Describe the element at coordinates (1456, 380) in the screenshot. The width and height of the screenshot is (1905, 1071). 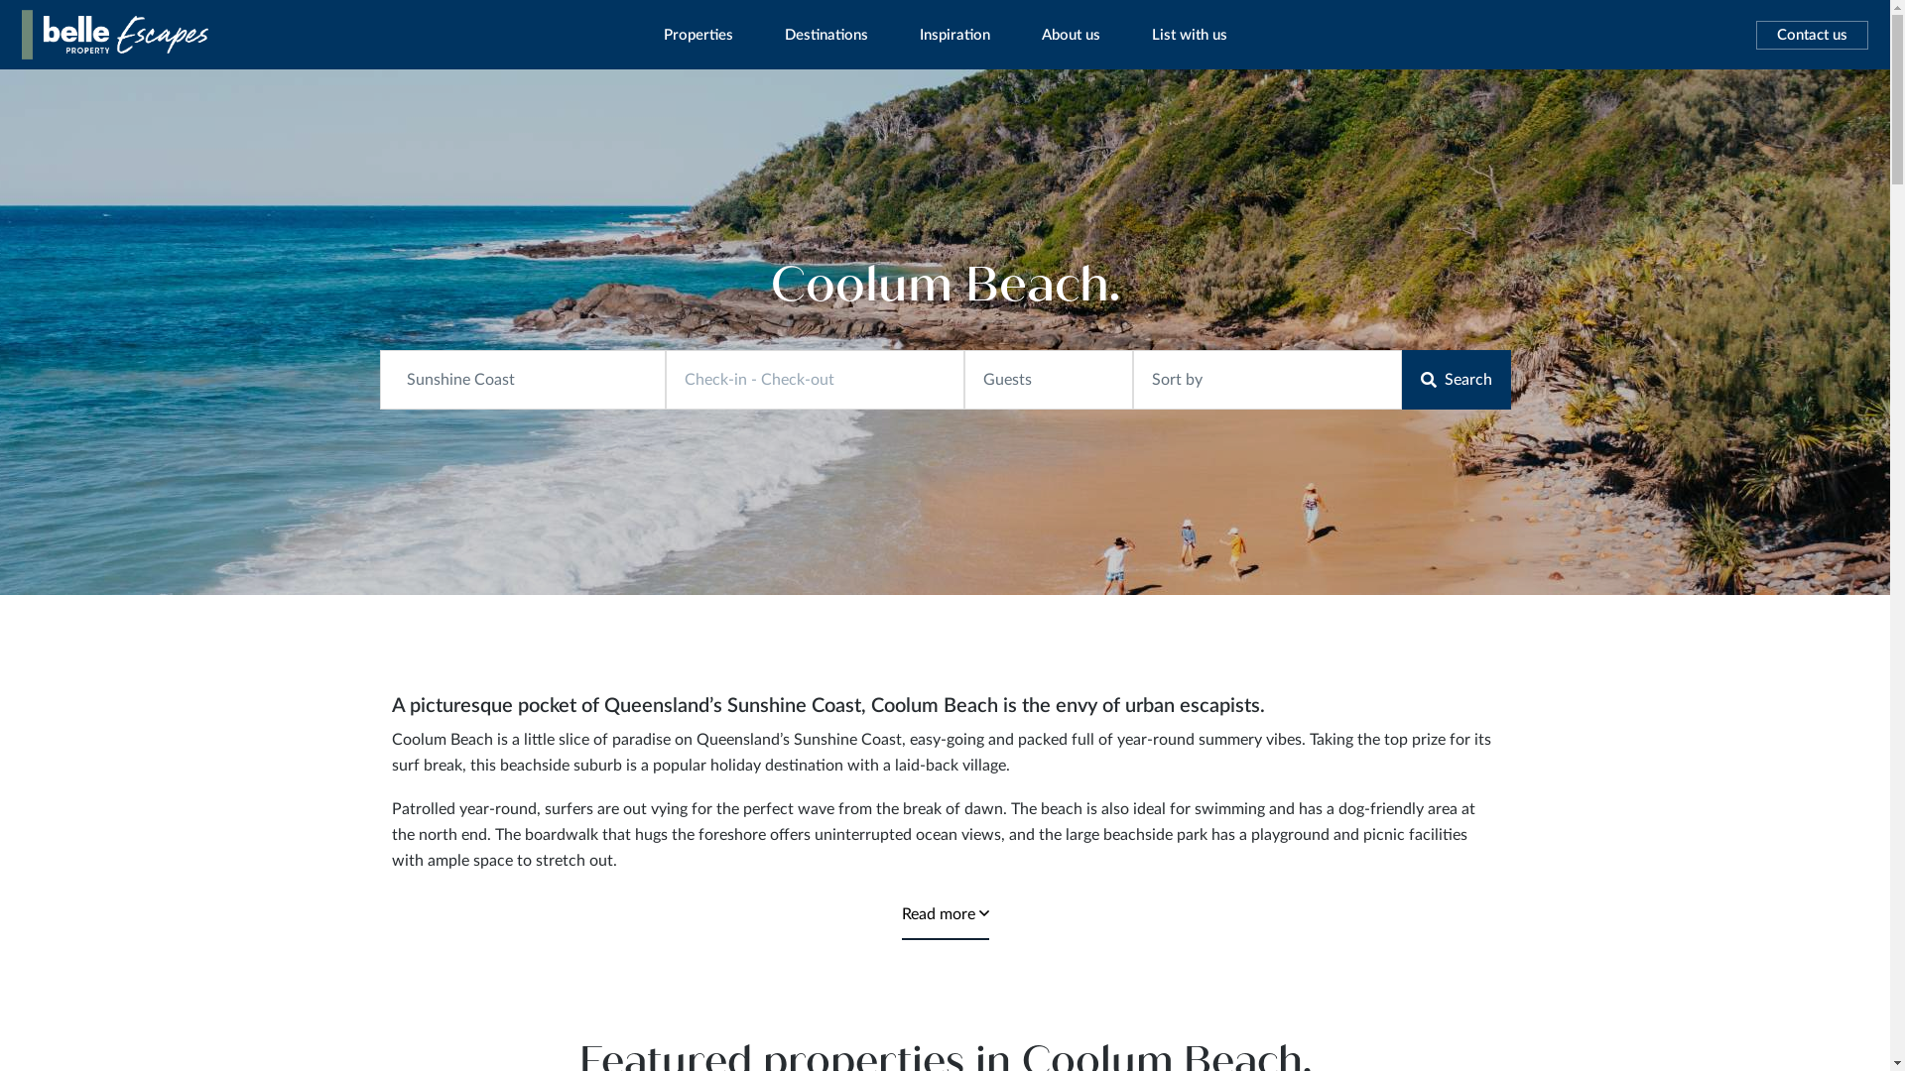
I see `Search` at that location.